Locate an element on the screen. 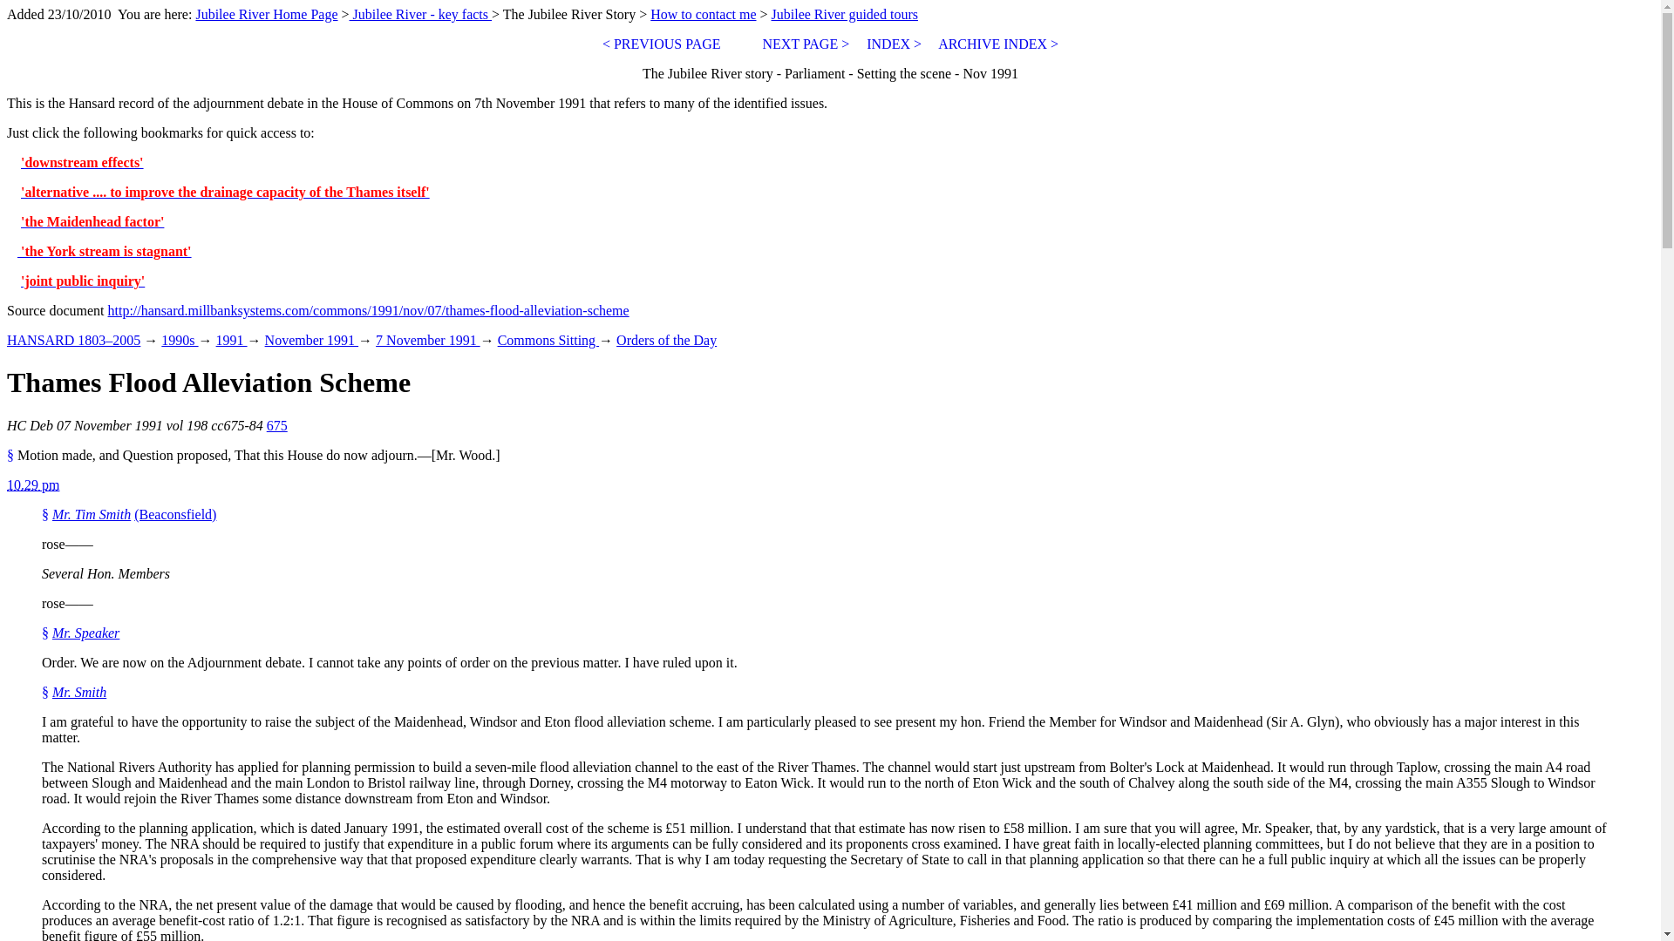 The width and height of the screenshot is (1674, 941). 1990s is located at coordinates (179, 340).